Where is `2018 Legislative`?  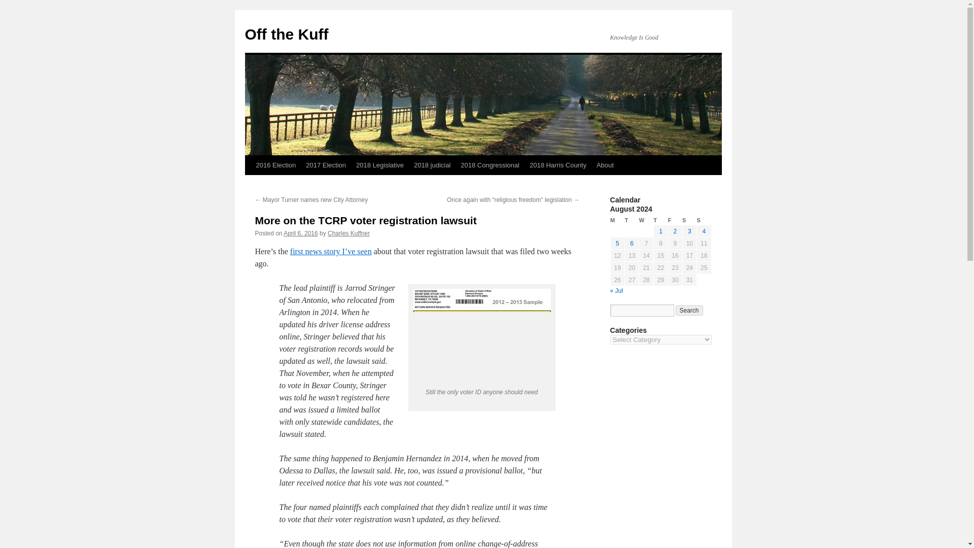
2018 Legislative is located at coordinates (379, 165).